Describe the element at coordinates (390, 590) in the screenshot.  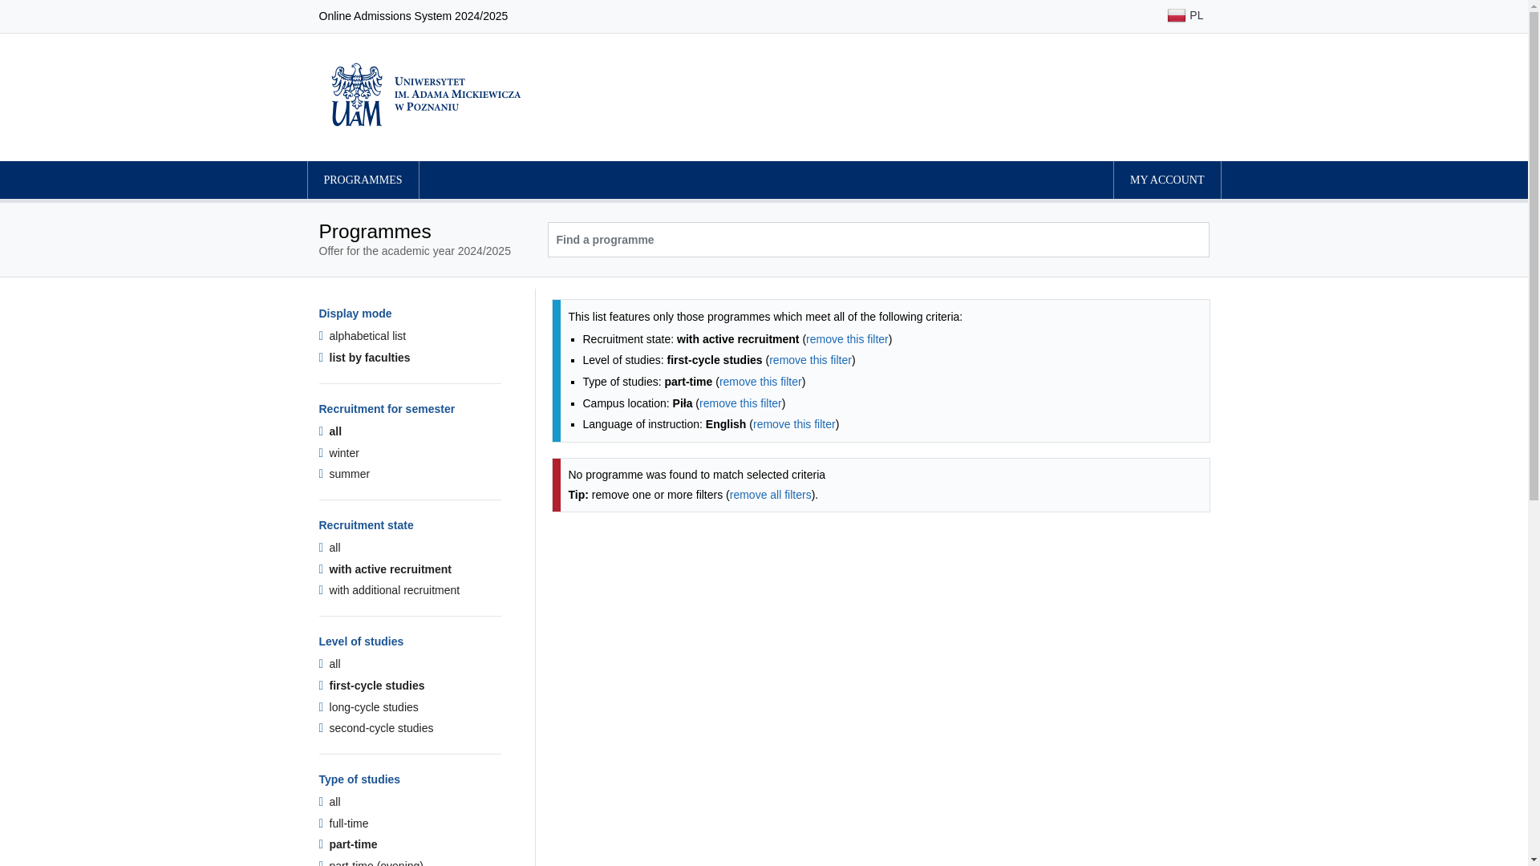
I see `with additional recruitment` at that location.